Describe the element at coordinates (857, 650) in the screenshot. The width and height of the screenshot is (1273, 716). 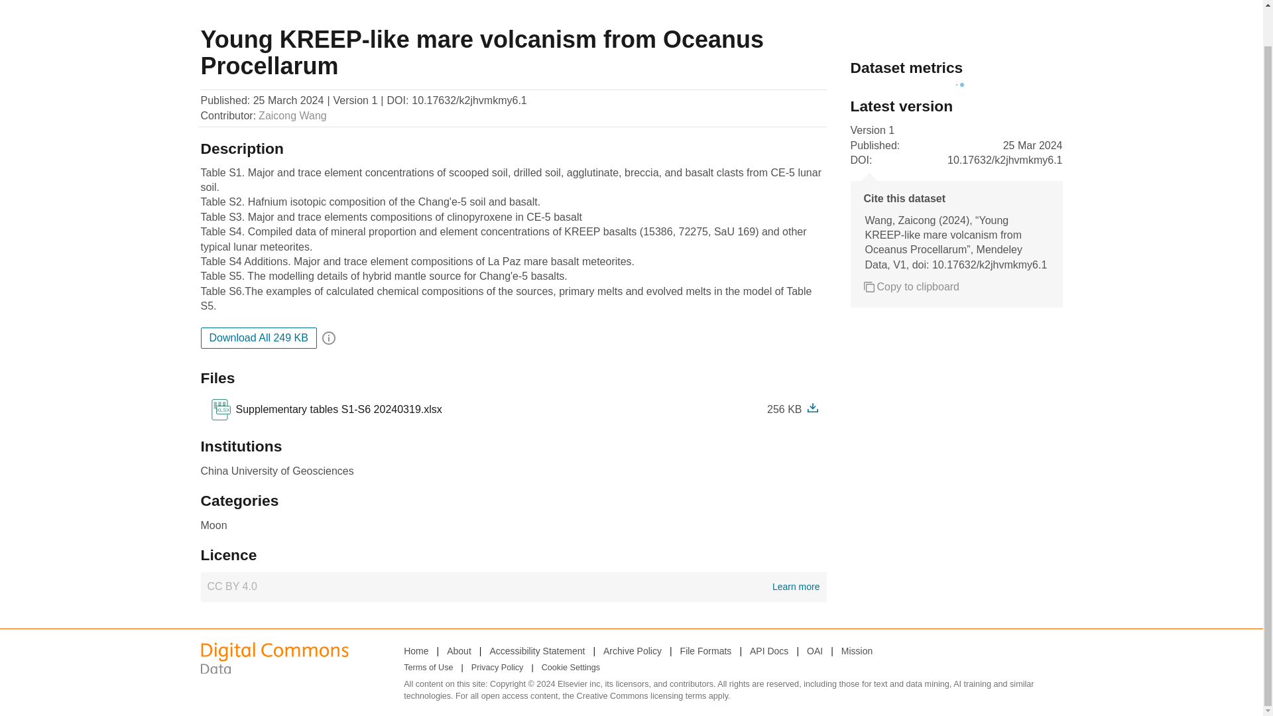
I see `Terms of Use` at that location.